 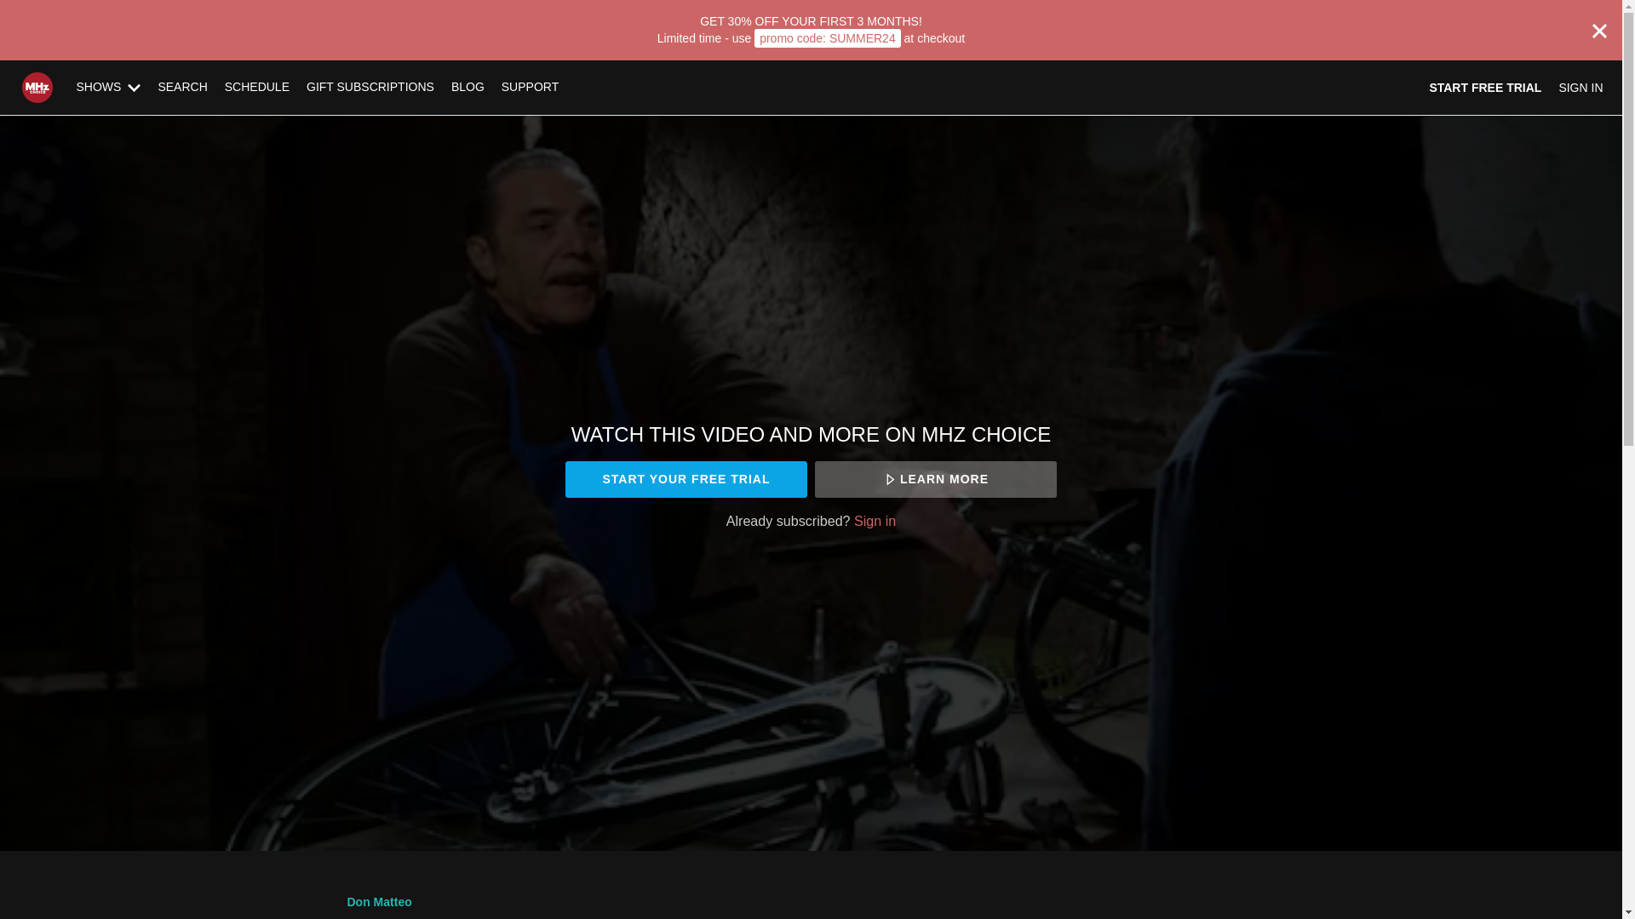 What do you see at coordinates (935, 480) in the screenshot?
I see `LEARN MORE` at bounding box center [935, 480].